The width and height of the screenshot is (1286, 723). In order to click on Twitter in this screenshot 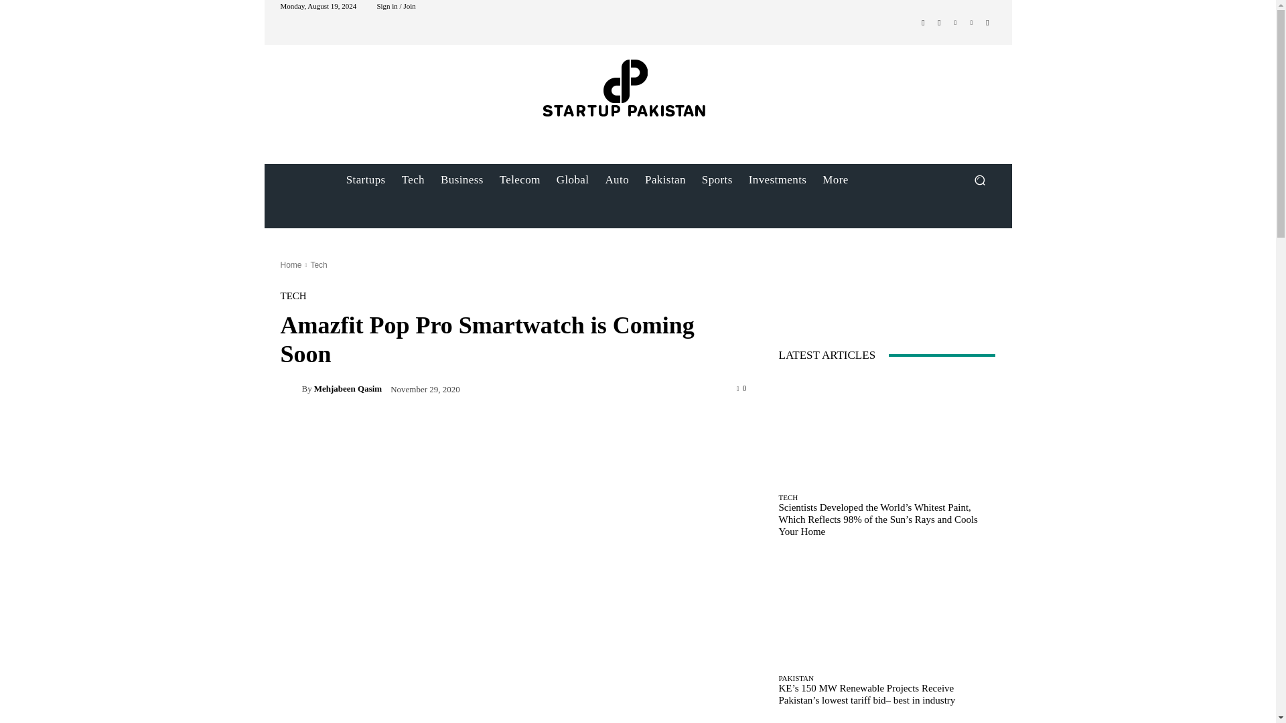, I will do `click(955, 23)`.